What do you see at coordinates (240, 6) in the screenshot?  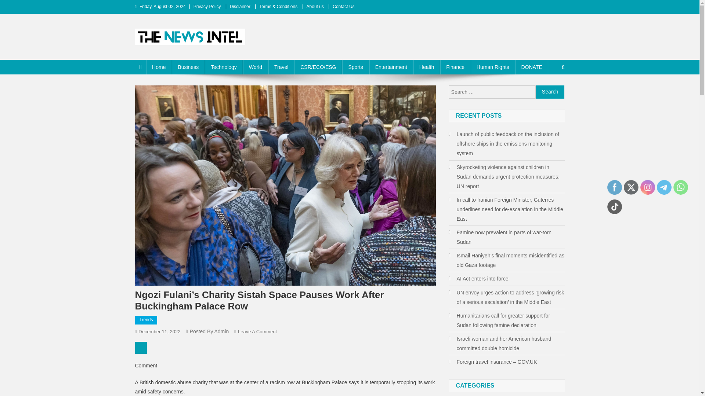 I see `Disclaimer` at bounding box center [240, 6].